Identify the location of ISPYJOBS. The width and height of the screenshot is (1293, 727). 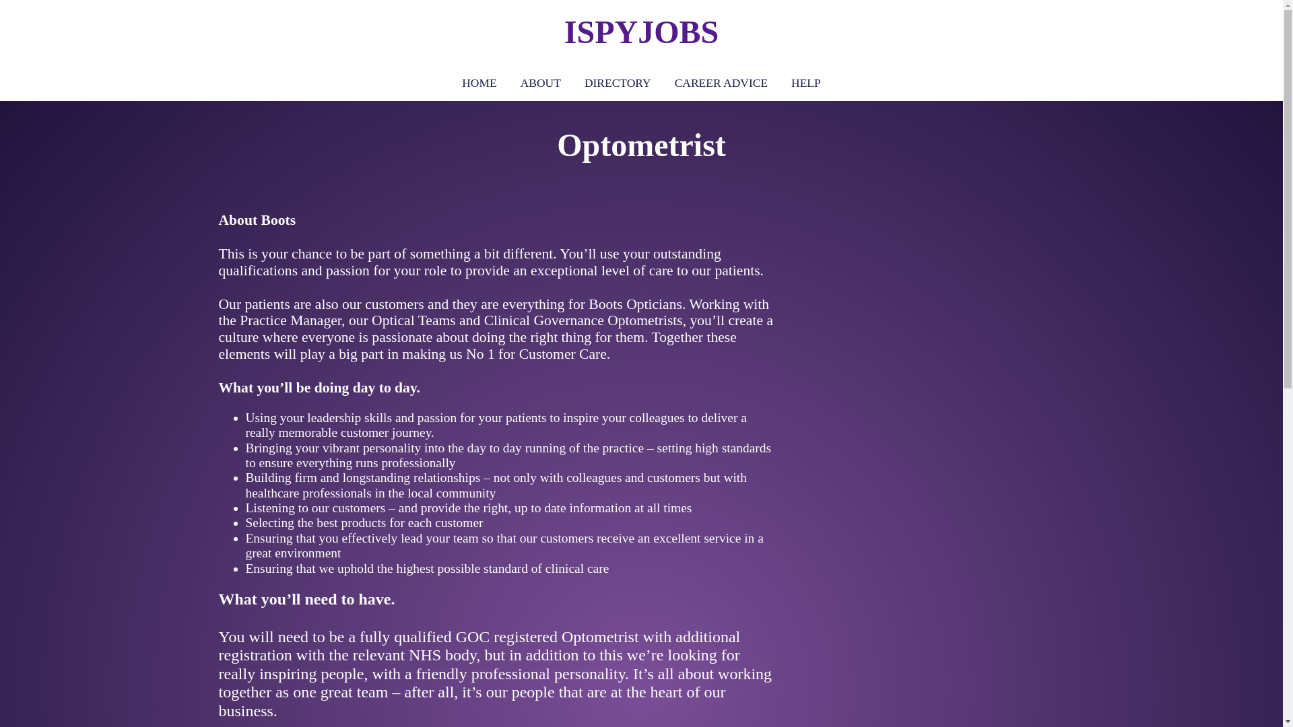
(641, 32).